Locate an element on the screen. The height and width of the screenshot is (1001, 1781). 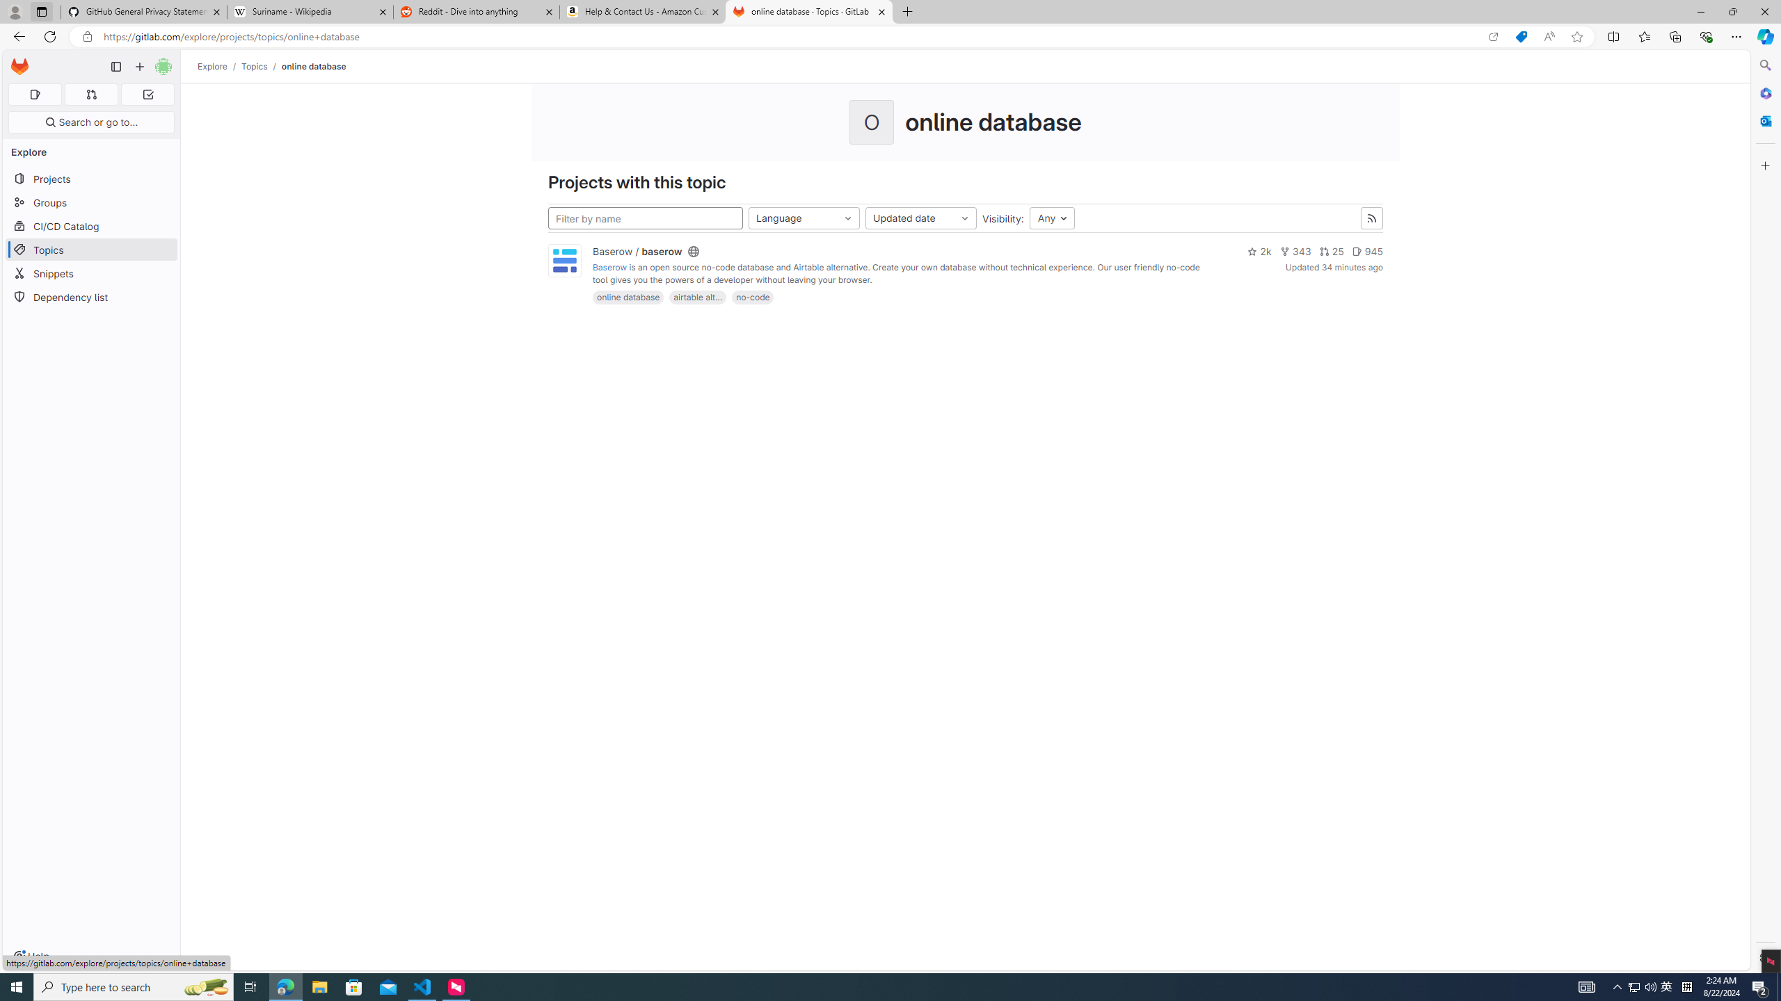
airtable alt... is located at coordinates (698, 297).